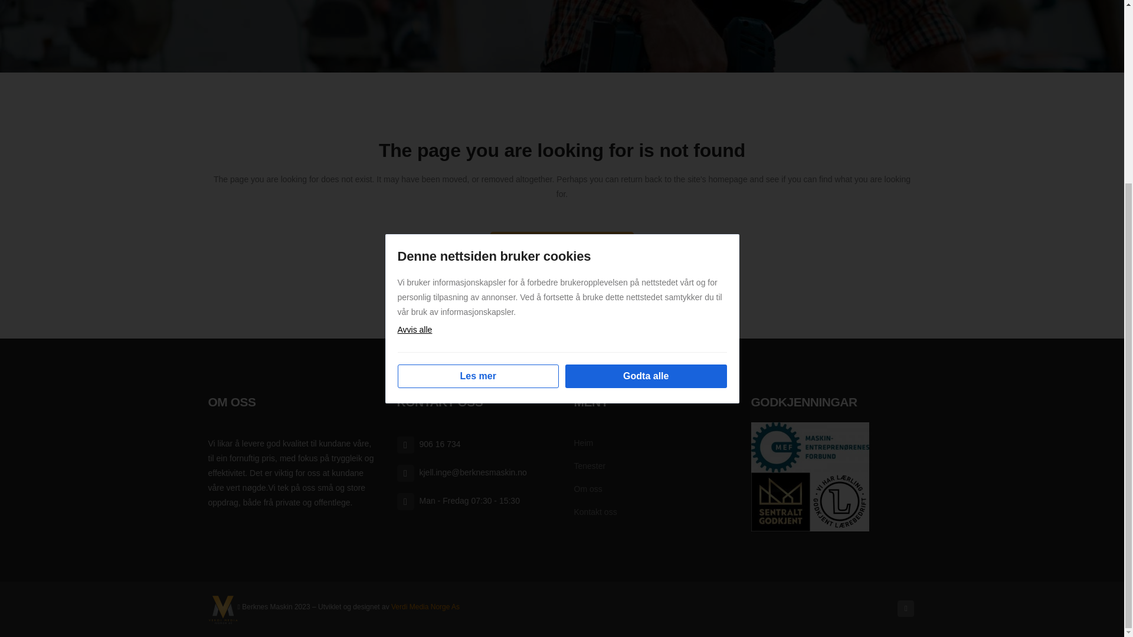 This screenshot has height=637, width=1133. I want to click on Heim, so click(654, 442).